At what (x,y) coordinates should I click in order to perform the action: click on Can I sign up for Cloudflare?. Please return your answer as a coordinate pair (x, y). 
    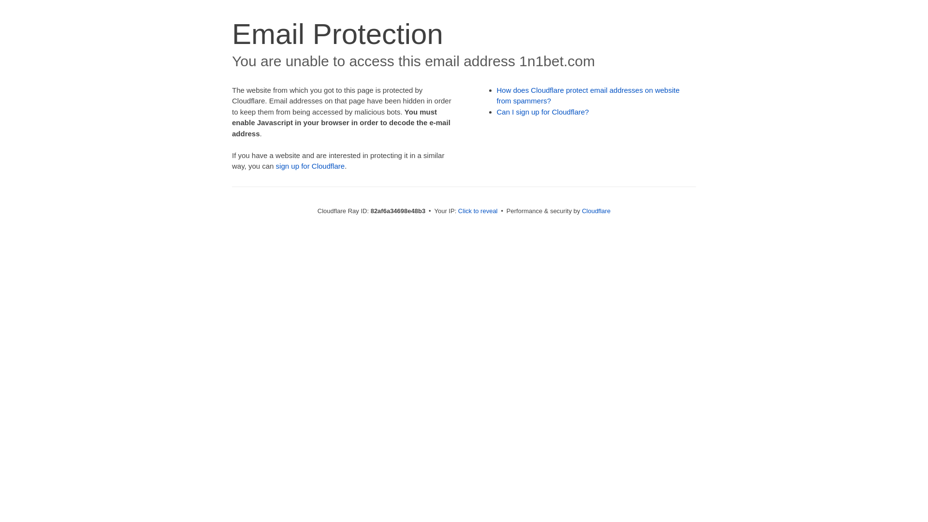
    Looking at the image, I should click on (543, 112).